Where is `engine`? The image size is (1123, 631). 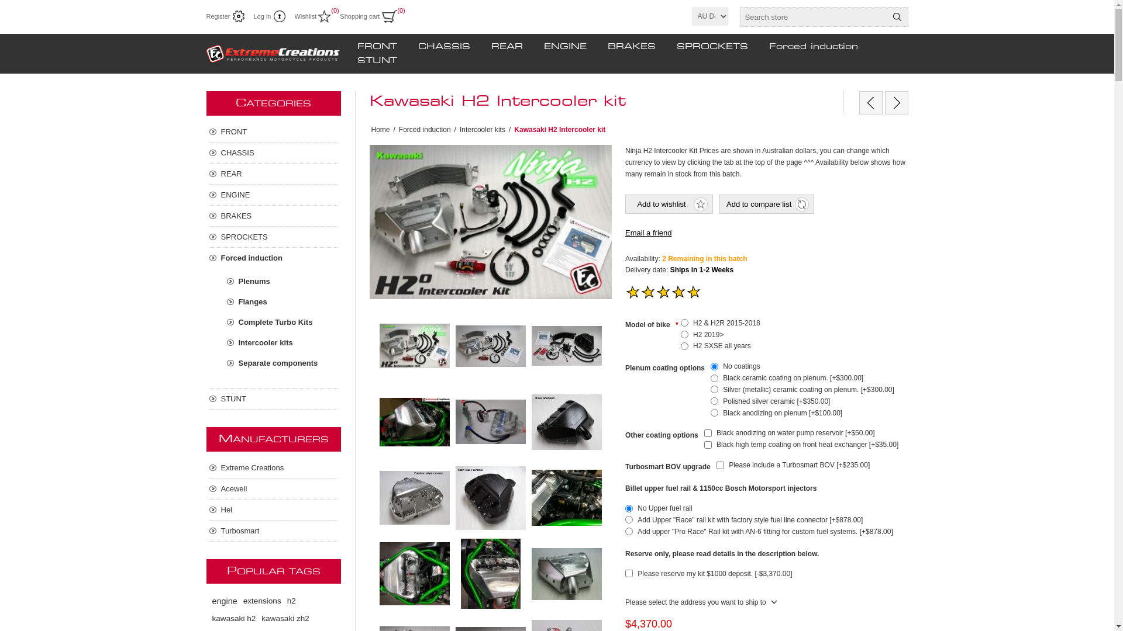 engine is located at coordinates (225, 601).